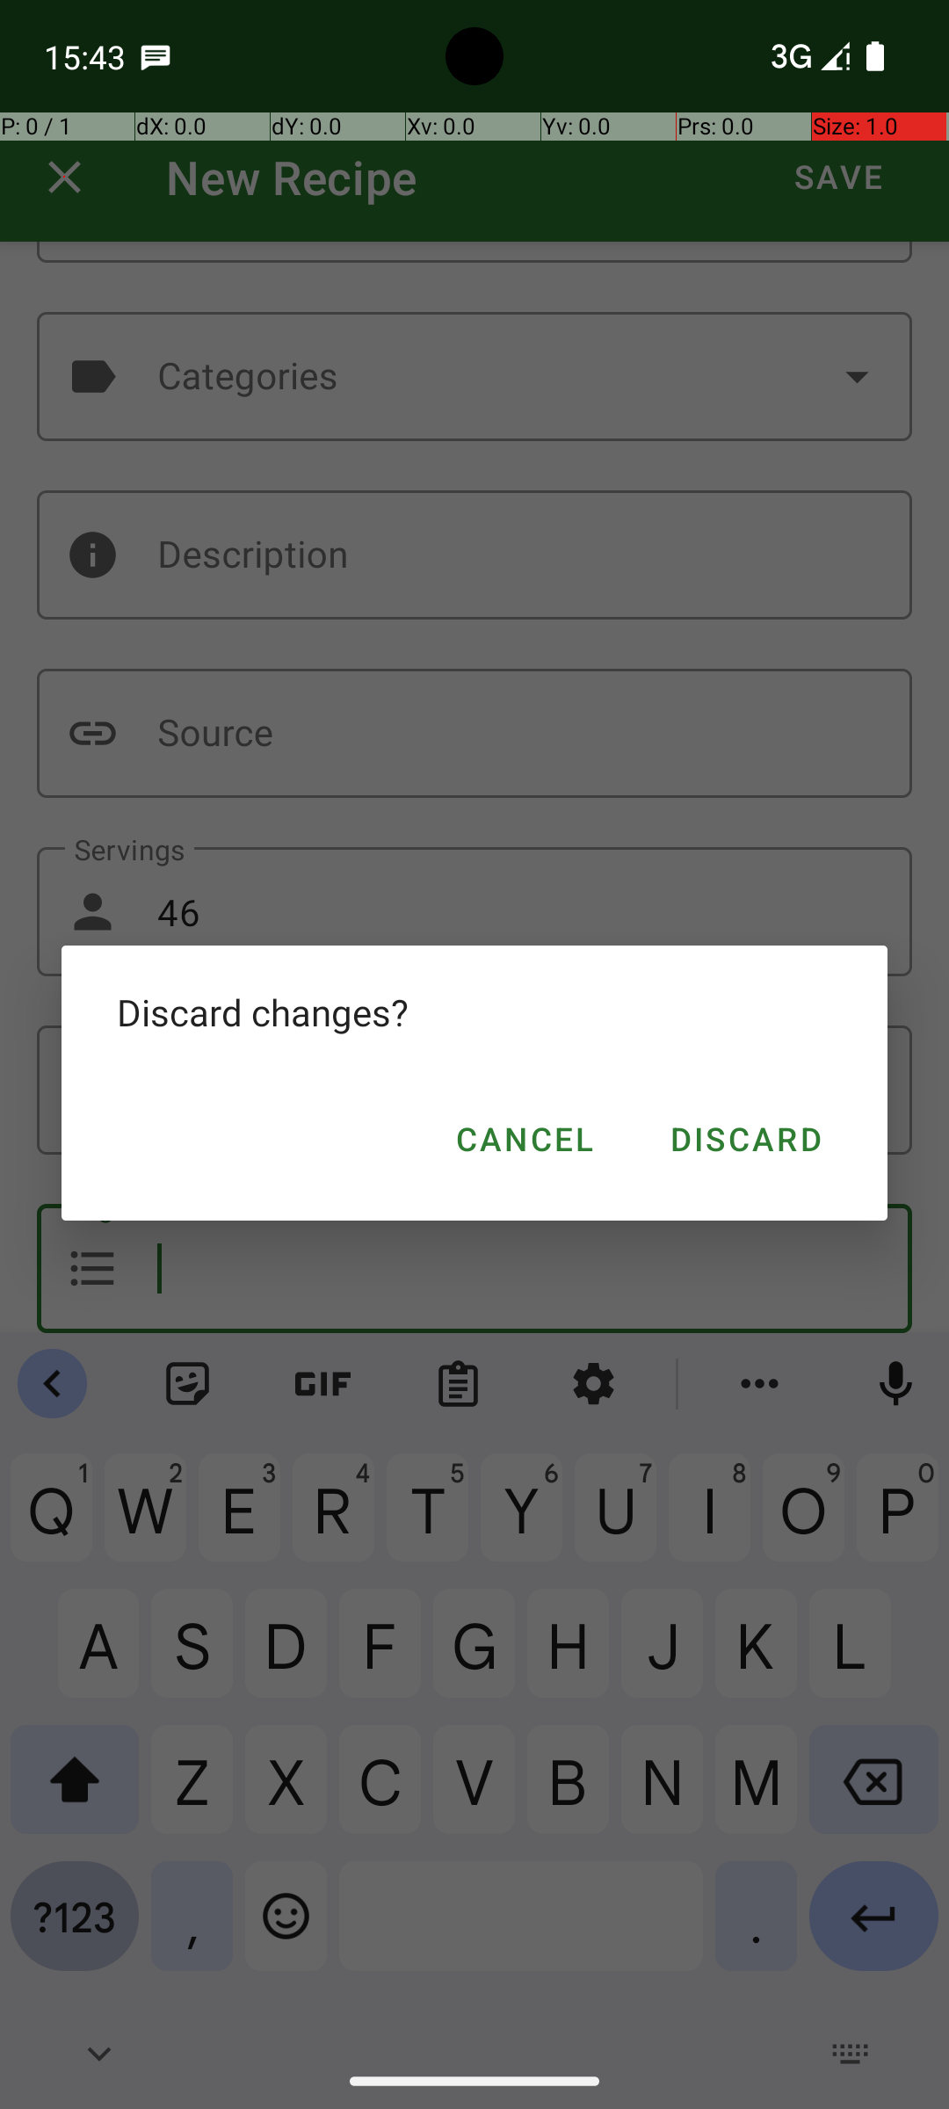 The height and width of the screenshot is (2109, 949). I want to click on 15:43, so click(87, 56).